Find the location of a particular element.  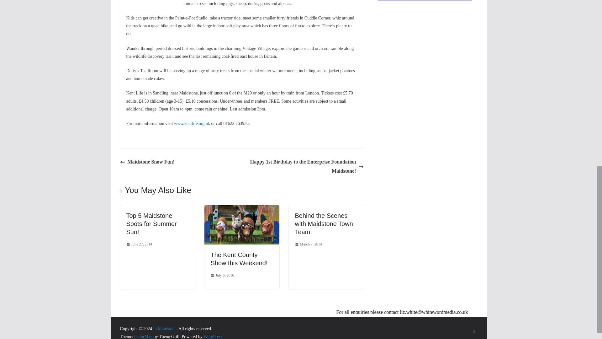

The Kent County Show this Weekend! is located at coordinates (242, 209).